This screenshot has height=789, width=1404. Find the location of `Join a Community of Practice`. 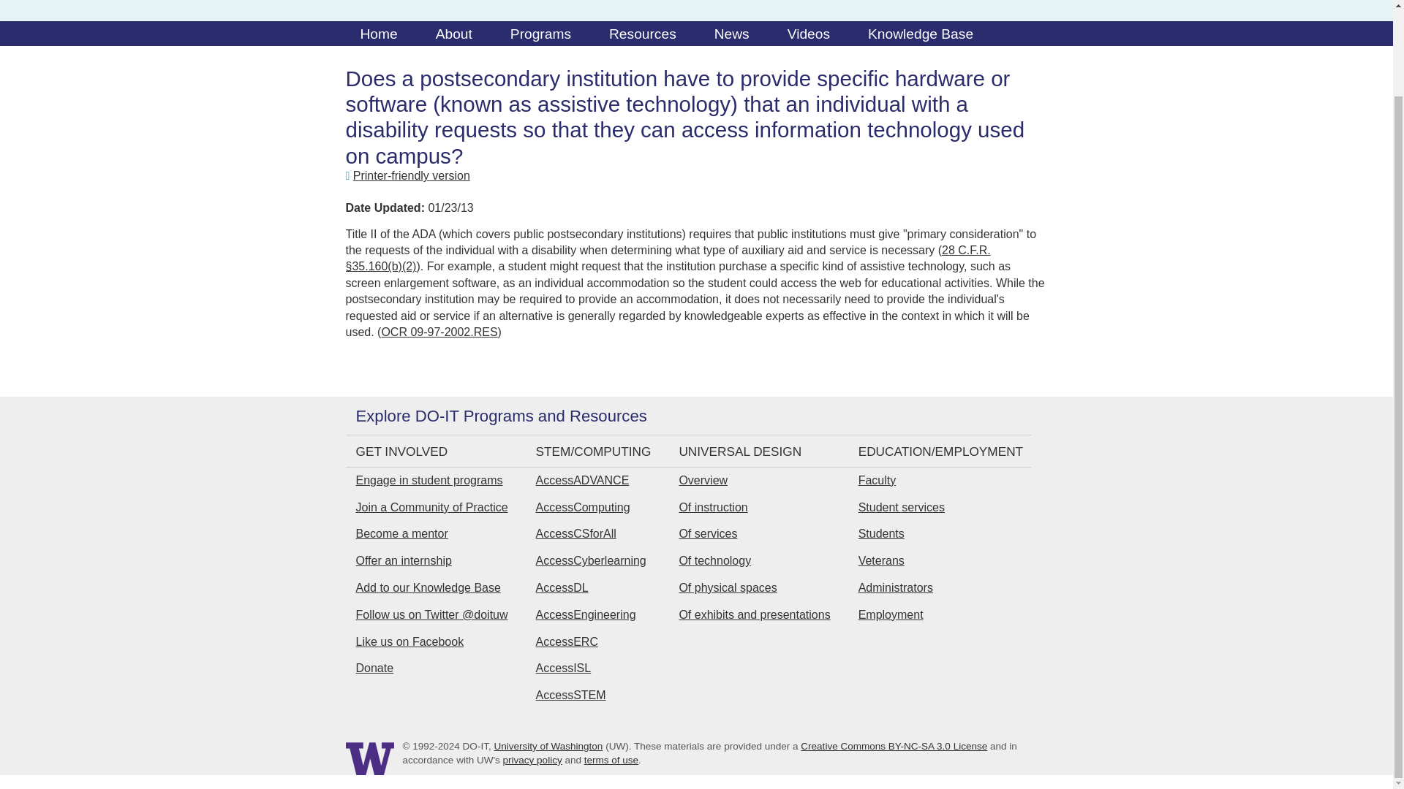

Join a Community of Practice is located at coordinates (431, 507).